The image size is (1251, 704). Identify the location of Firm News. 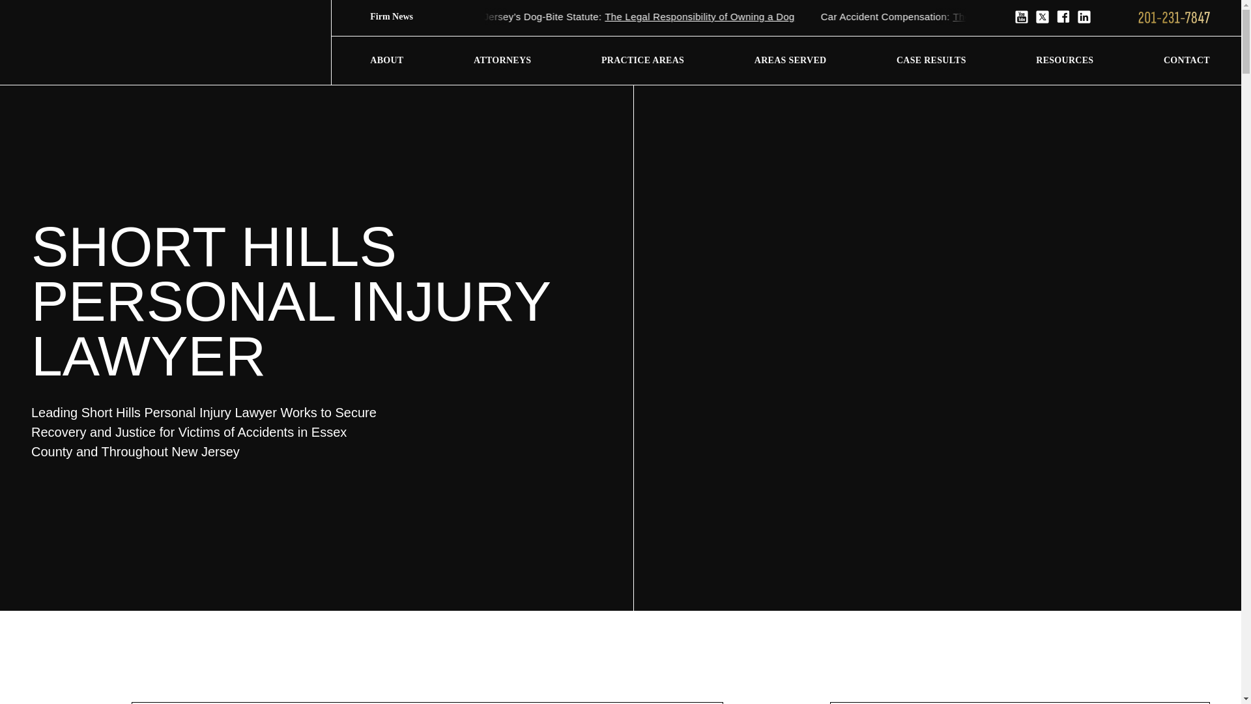
(407, 17).